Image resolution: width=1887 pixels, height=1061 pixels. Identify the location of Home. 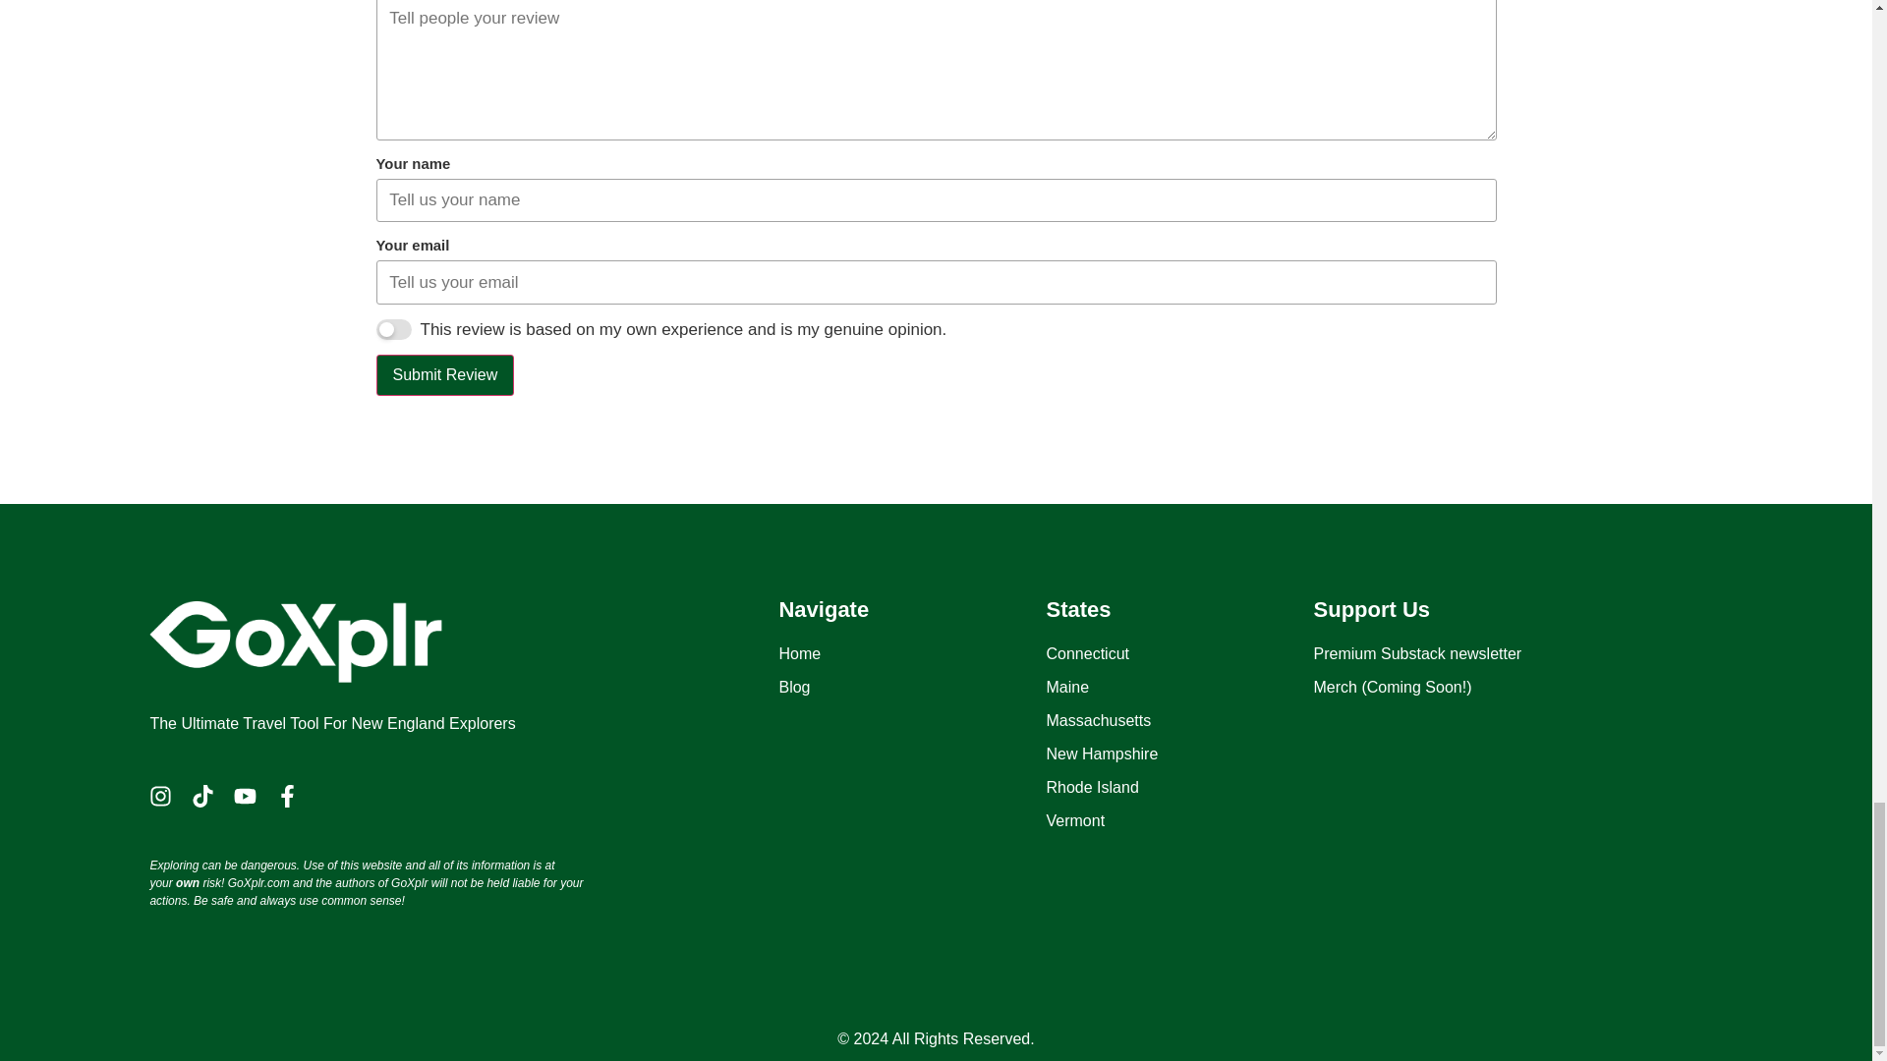
(911, 654).